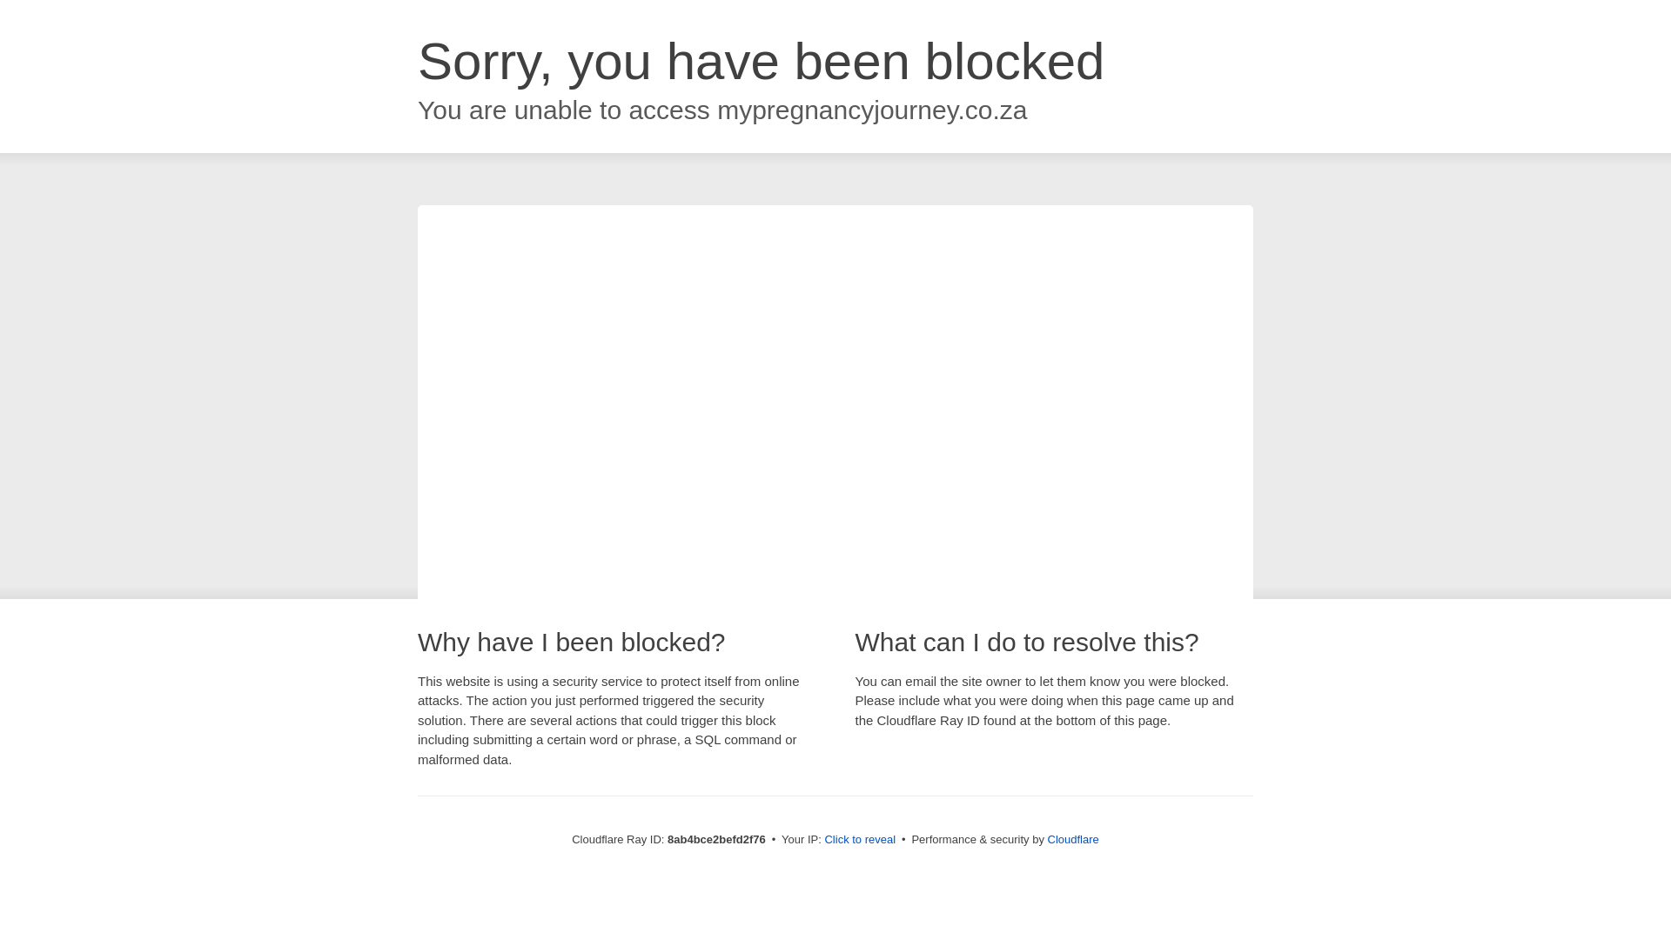 The width and height of the screenshot is (1671, 939). What do you see at coordinates (1073, 839) in the screenshot?
I see `Cloudflare` at bounding box center [1073, 839].